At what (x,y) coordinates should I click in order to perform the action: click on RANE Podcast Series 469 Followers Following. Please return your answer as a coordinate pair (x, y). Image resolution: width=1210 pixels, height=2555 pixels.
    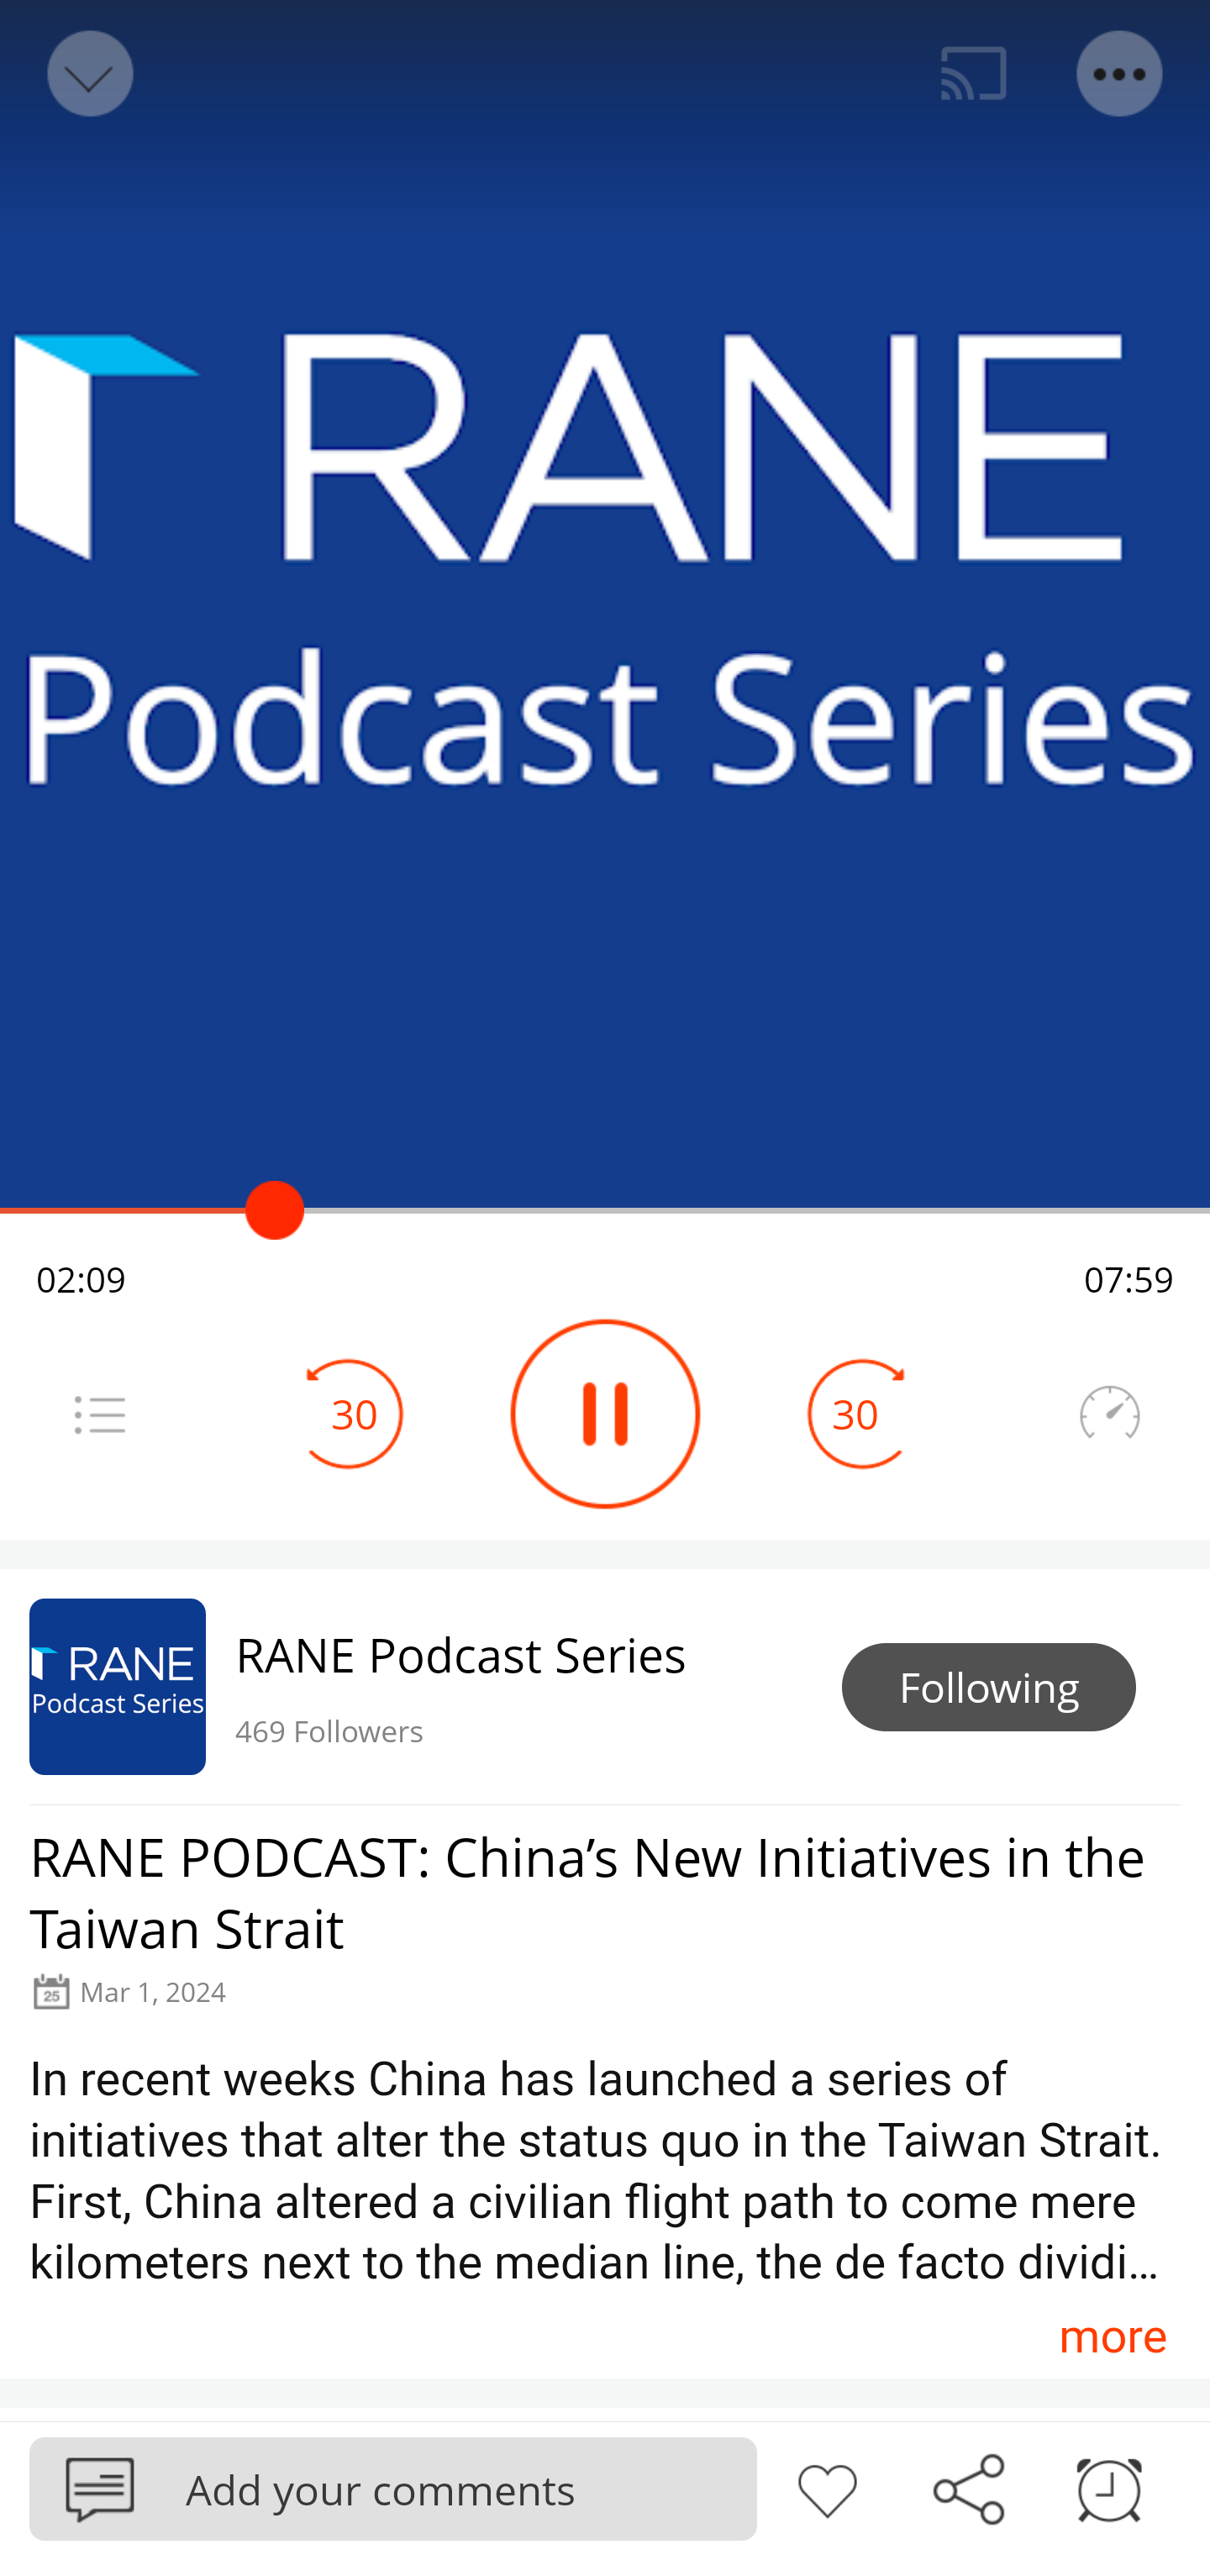
    Looking at the image, I should click on (605, 1686).